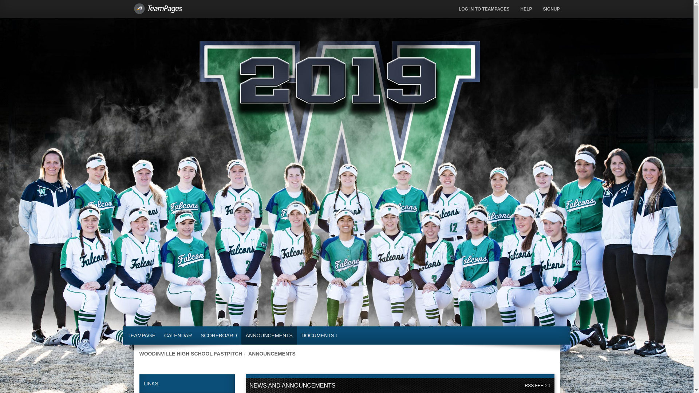  What do you see at coordinates (319, 336) in the screenshot?
I see `DOCUMENTS` at bounding box center [319, 336].